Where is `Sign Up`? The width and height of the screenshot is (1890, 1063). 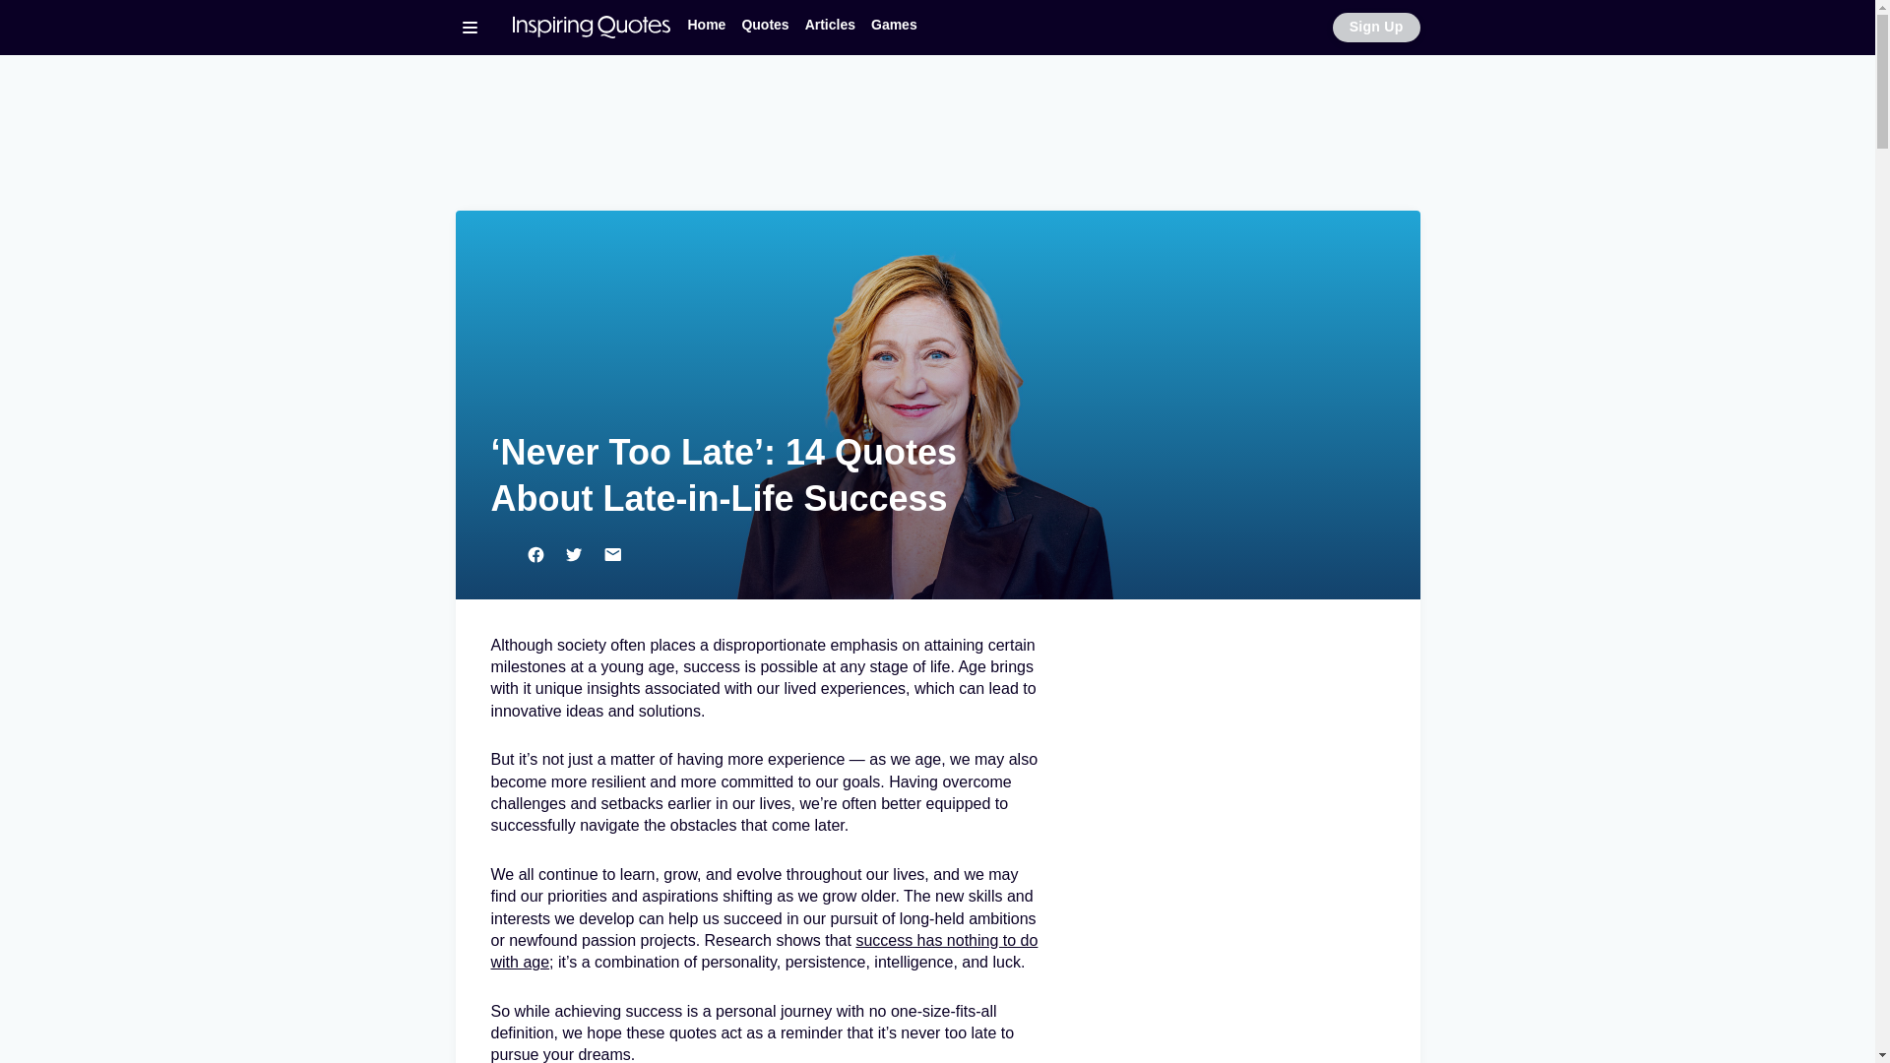 Sign Up is located at coordinates (1376, 28).